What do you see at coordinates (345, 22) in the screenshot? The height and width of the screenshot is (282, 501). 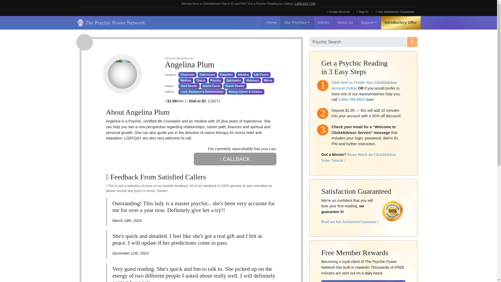 I see `About Us` at bounding box center [345, 22].